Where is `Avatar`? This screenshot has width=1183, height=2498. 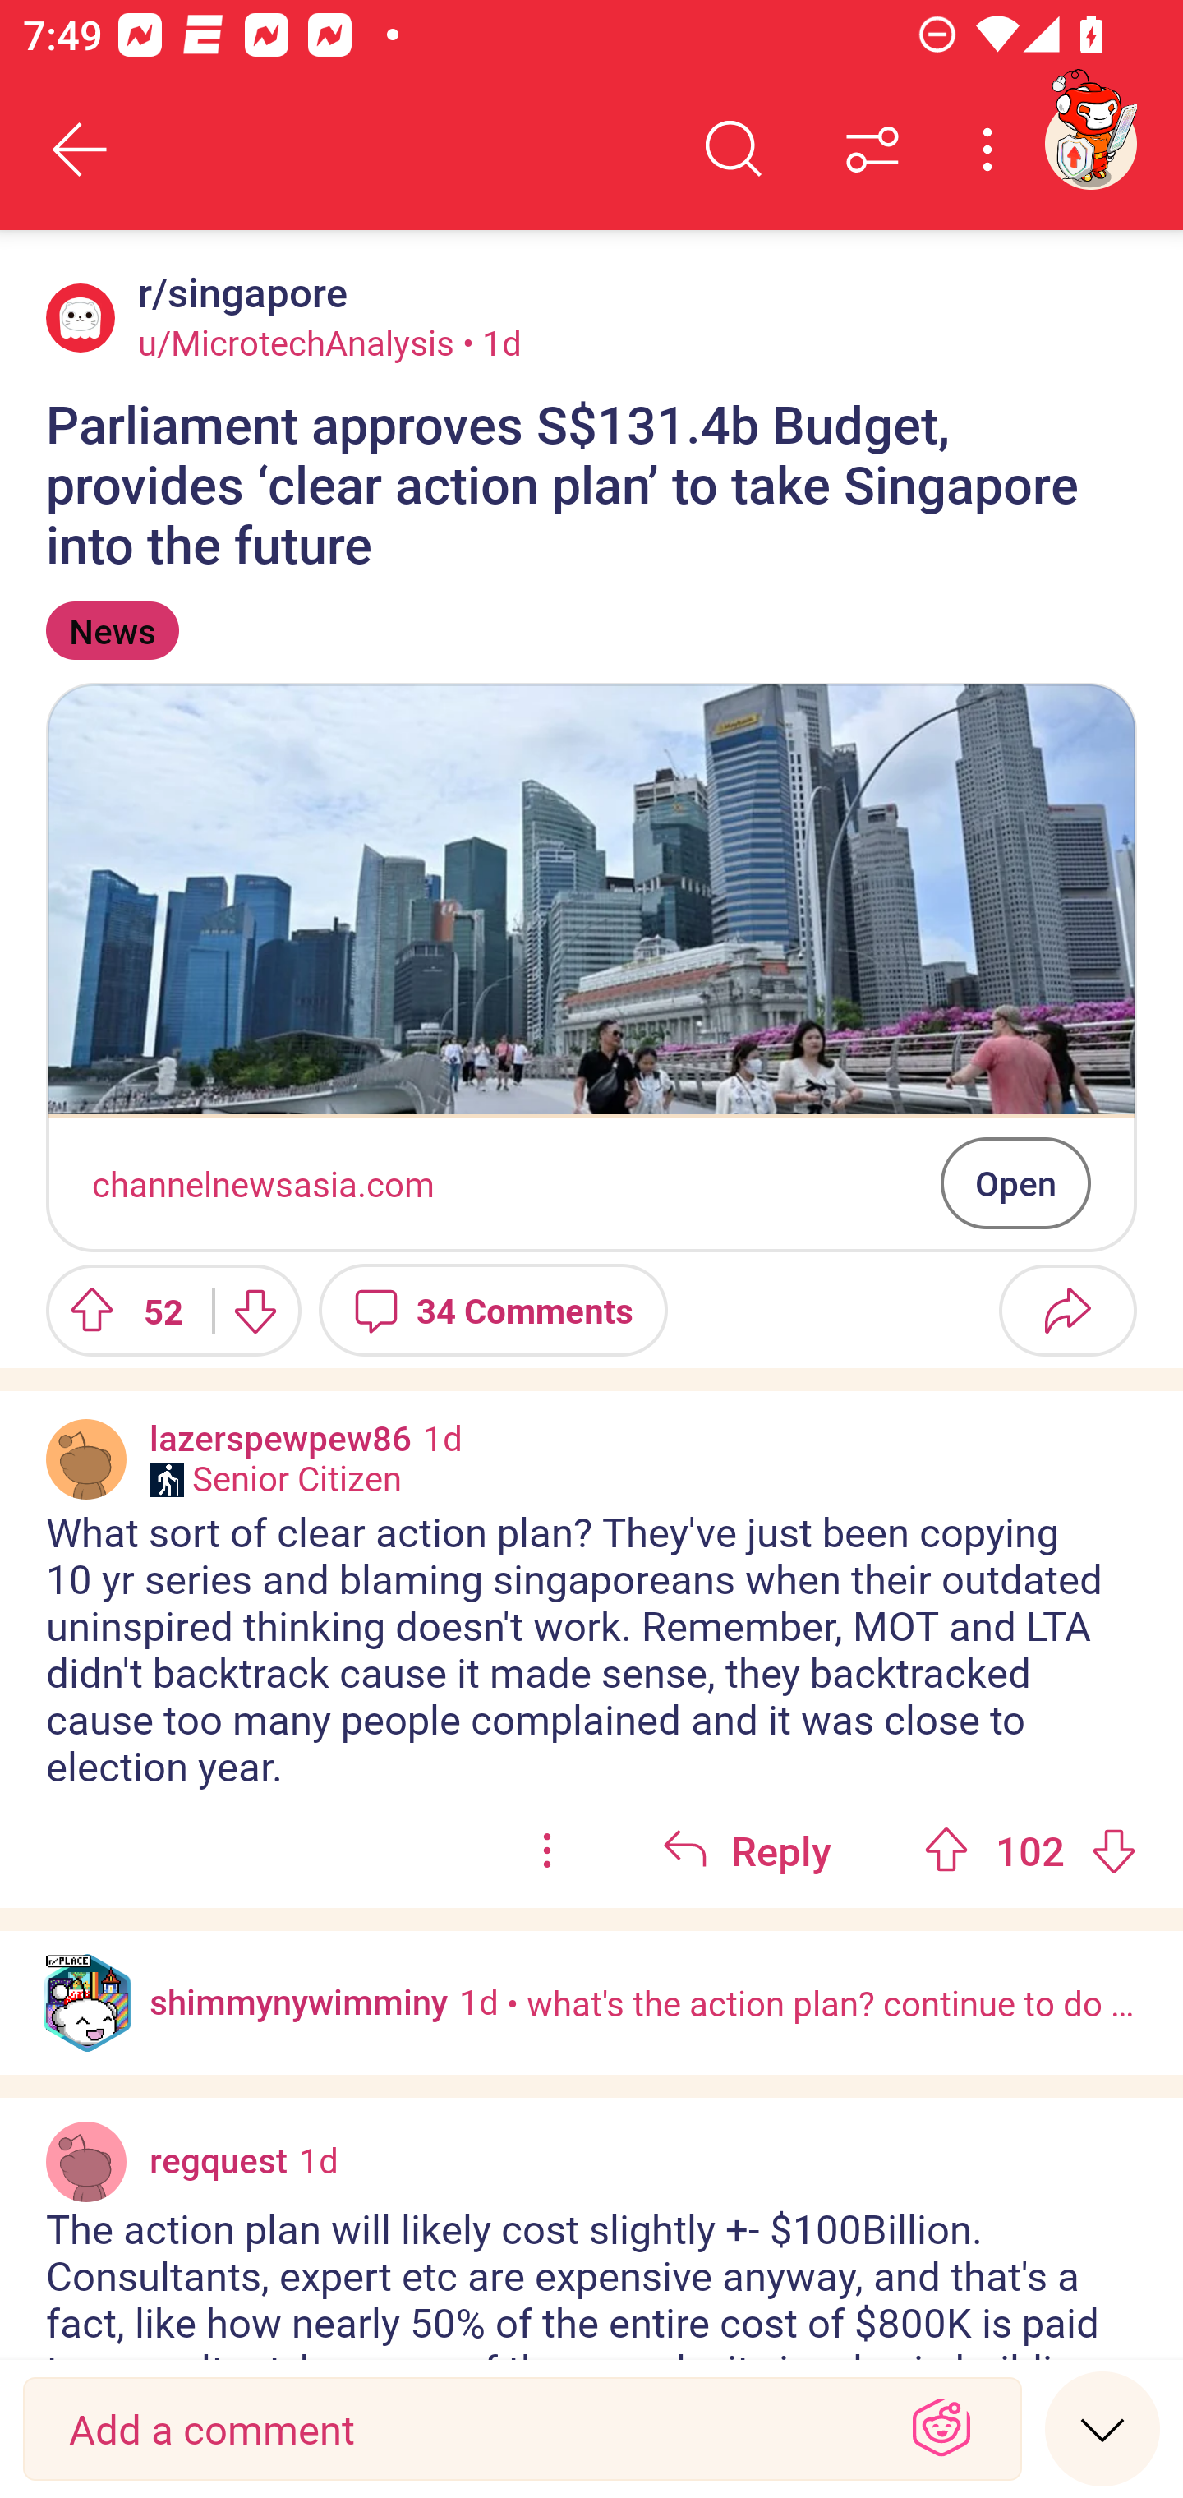
Avatar is located at coordinates (86, 1459).